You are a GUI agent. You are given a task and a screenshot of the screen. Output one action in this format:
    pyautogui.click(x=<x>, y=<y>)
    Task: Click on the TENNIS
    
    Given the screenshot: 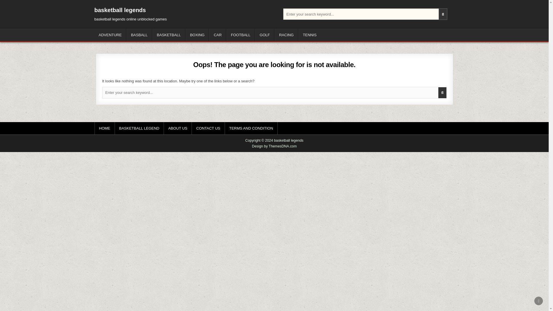 What is the action you would take?
    pyautogui.click(x=310, y=35)
    